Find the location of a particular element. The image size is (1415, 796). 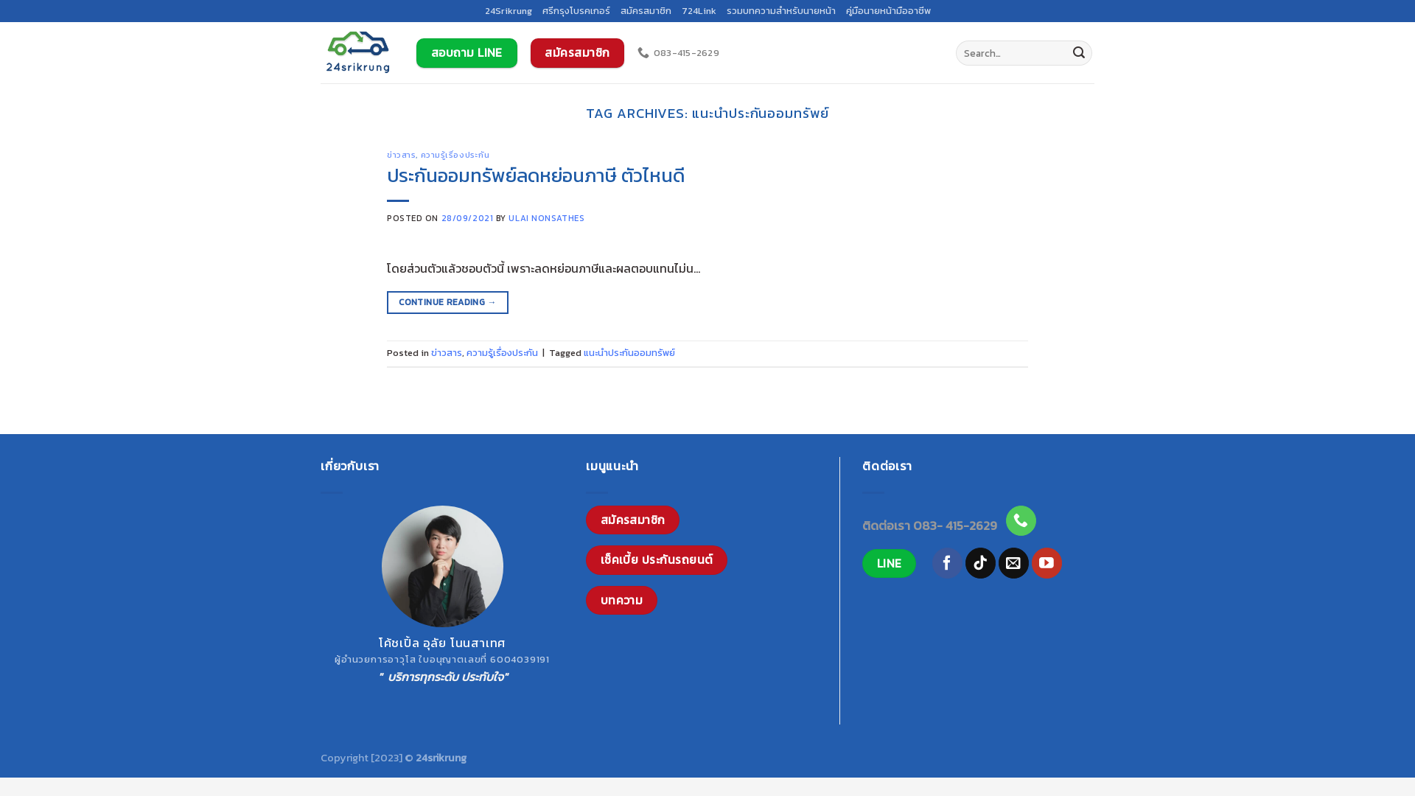

24Srikrung is located at coordinates (509, 11).